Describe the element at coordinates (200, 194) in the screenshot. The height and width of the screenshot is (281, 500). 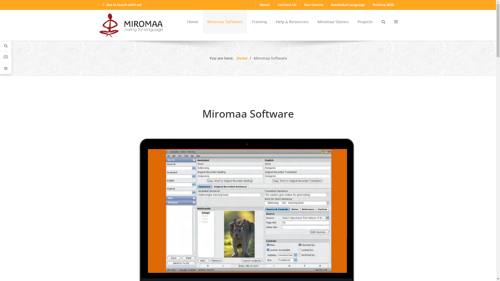
I see `Re-indigeni(z)ing Ecology` at that location.